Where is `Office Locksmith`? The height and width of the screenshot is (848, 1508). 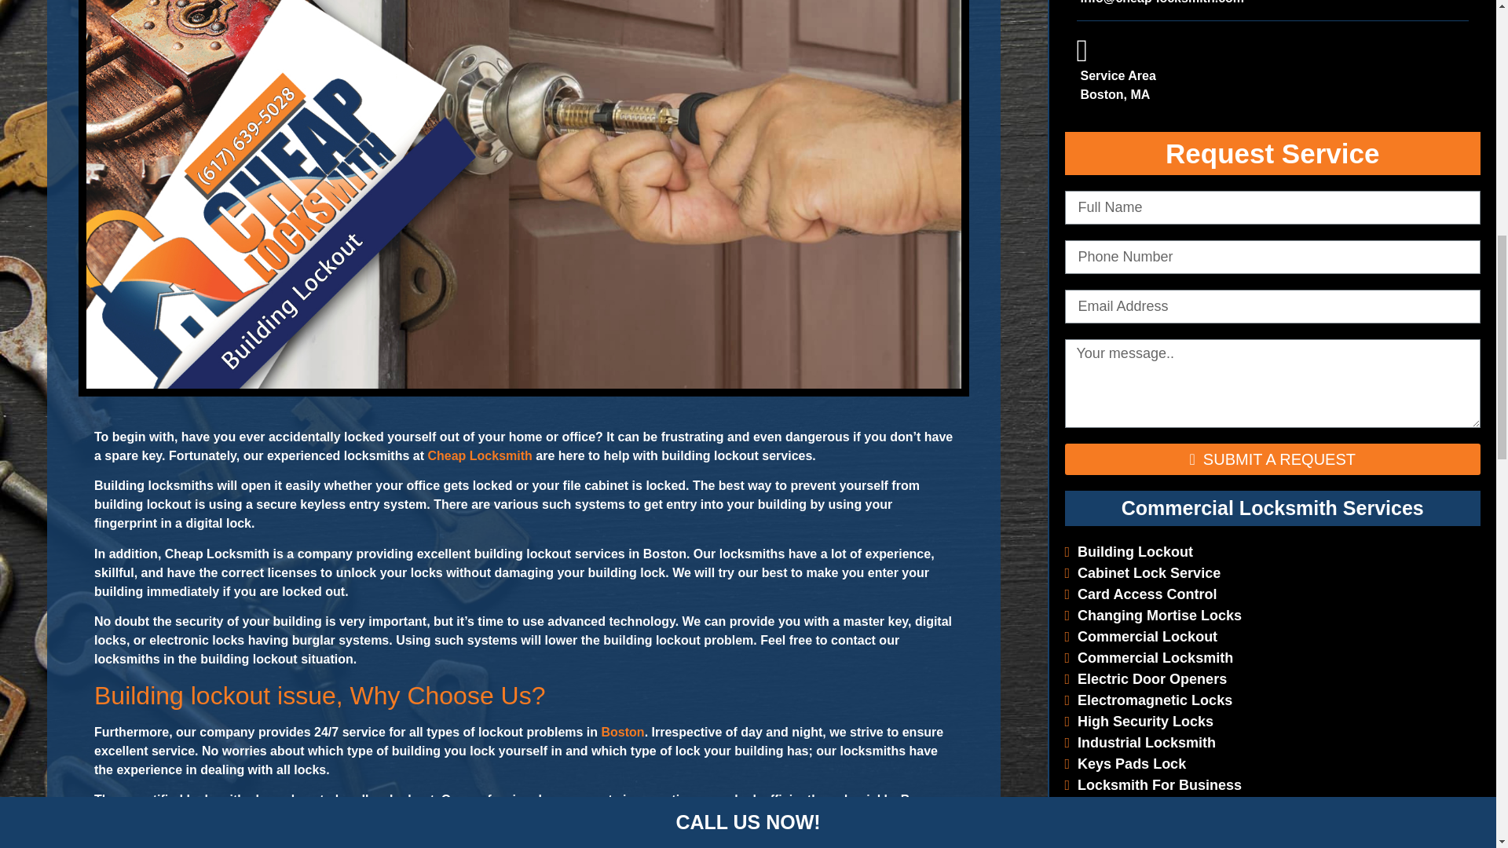
Office Locksmith is located at coordinates (1128, 828).